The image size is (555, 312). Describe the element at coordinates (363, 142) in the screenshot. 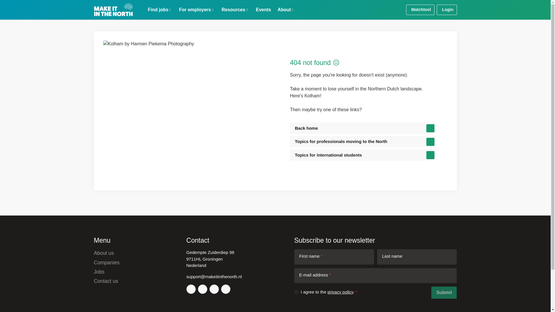

I see `Topics for professionals moving to the North` at that location.